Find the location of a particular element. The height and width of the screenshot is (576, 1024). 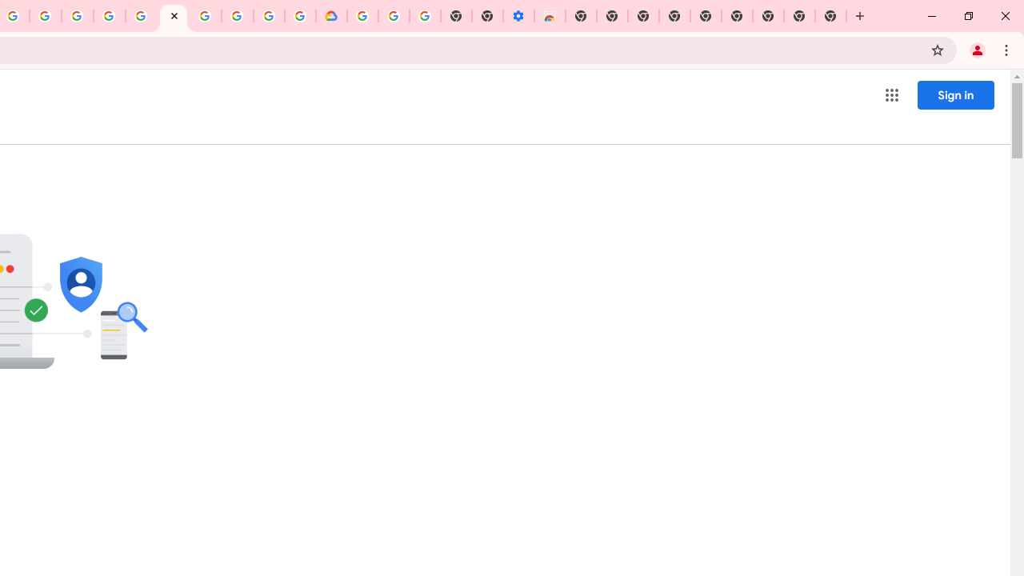

Sign in - Google Accounts is located at coordinates (142, 16).